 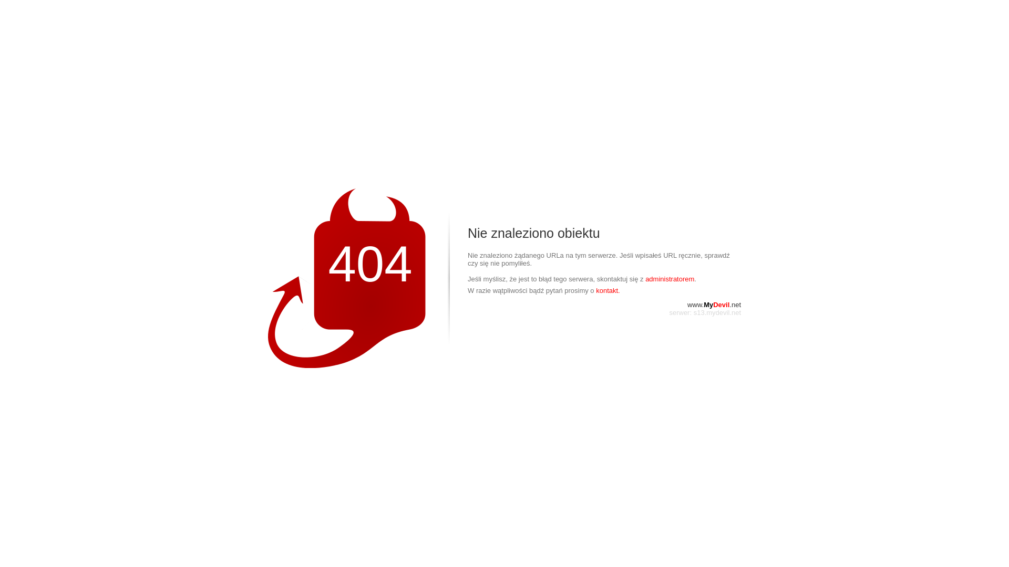 What do you see at coordinates (714, 304) in the screenshot?
I see `www.MyDevil.net` at bounding box center [714, 304].